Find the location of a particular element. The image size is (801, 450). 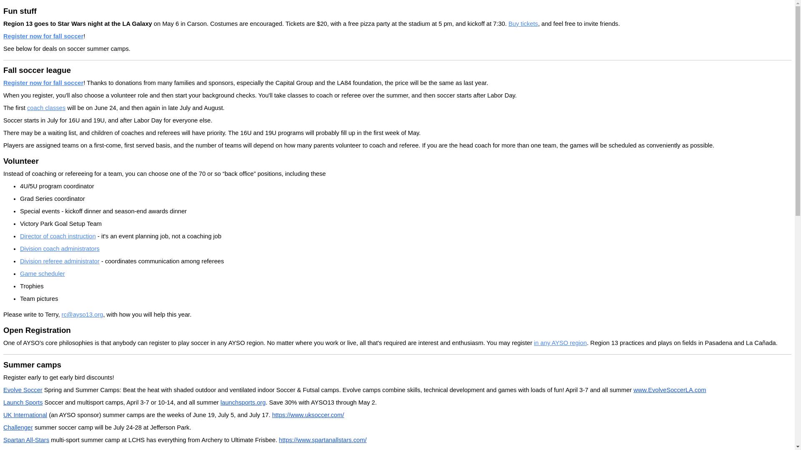

Division coach administrators is located at coordinates (60, 248).